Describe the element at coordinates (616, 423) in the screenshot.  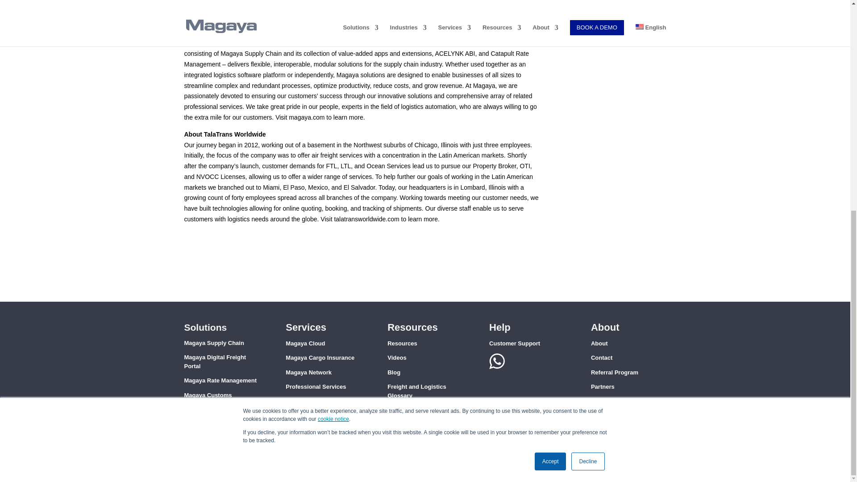
I see `Follow on X` at that location.